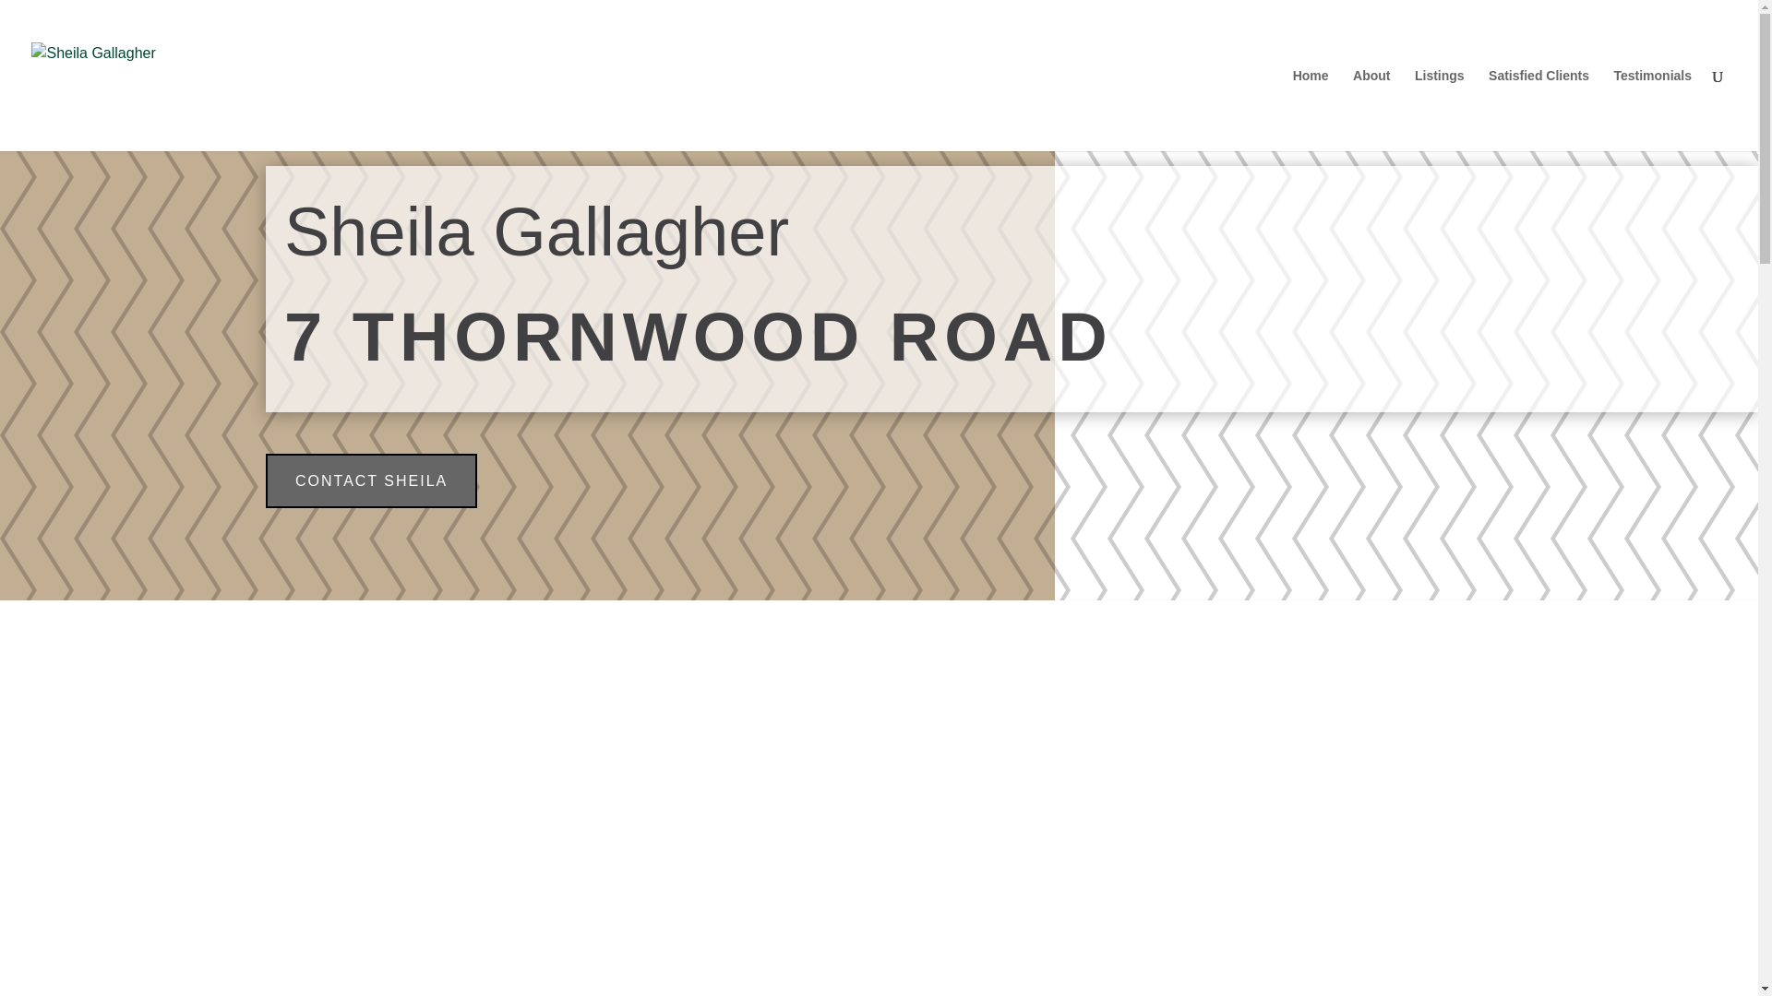  Describe the element at coordinates (1539, 110) in the screenshot. I see `Satisfied Clients` at that location.